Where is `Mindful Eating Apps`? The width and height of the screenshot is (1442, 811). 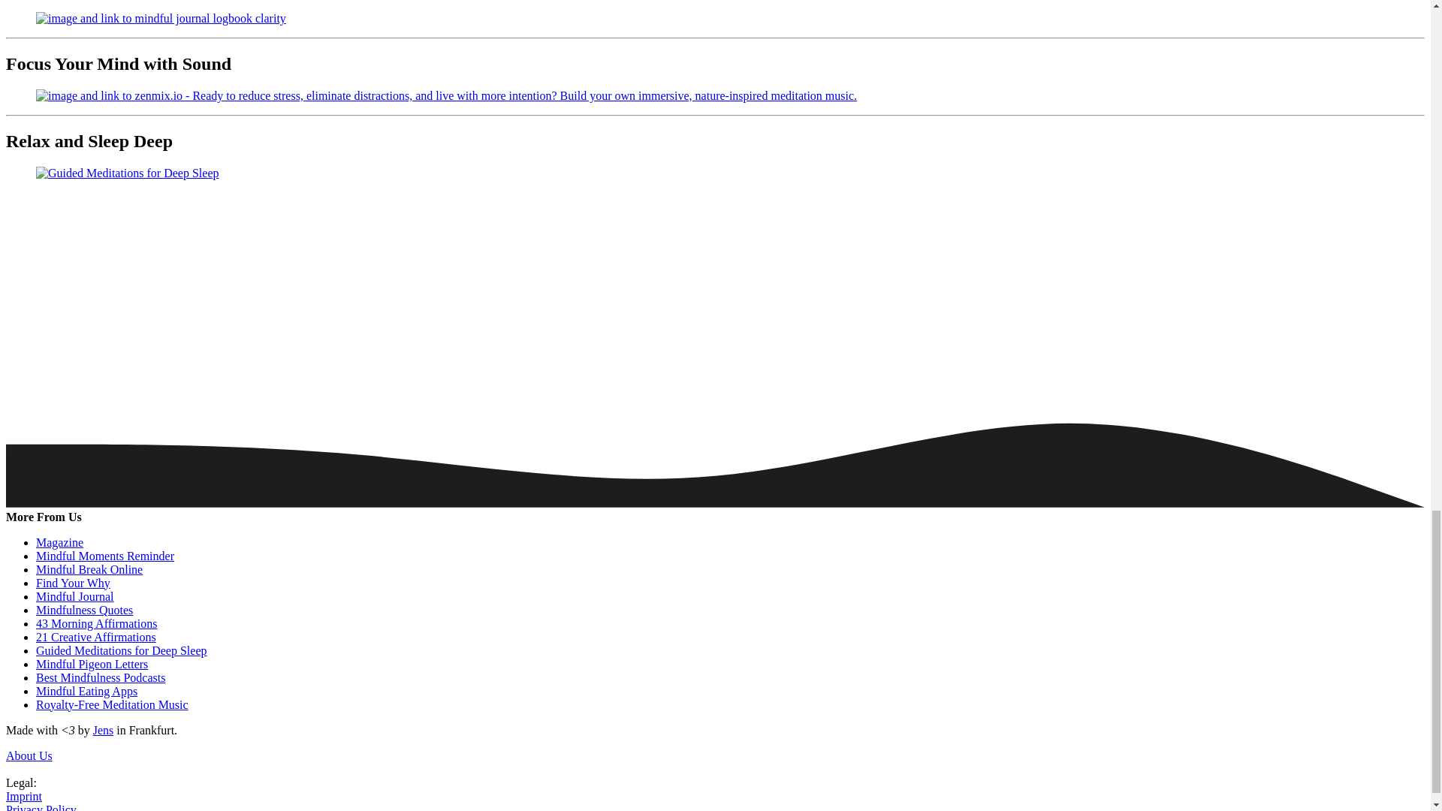 Mindful Eating Apps is located at coordinates (86, 691).